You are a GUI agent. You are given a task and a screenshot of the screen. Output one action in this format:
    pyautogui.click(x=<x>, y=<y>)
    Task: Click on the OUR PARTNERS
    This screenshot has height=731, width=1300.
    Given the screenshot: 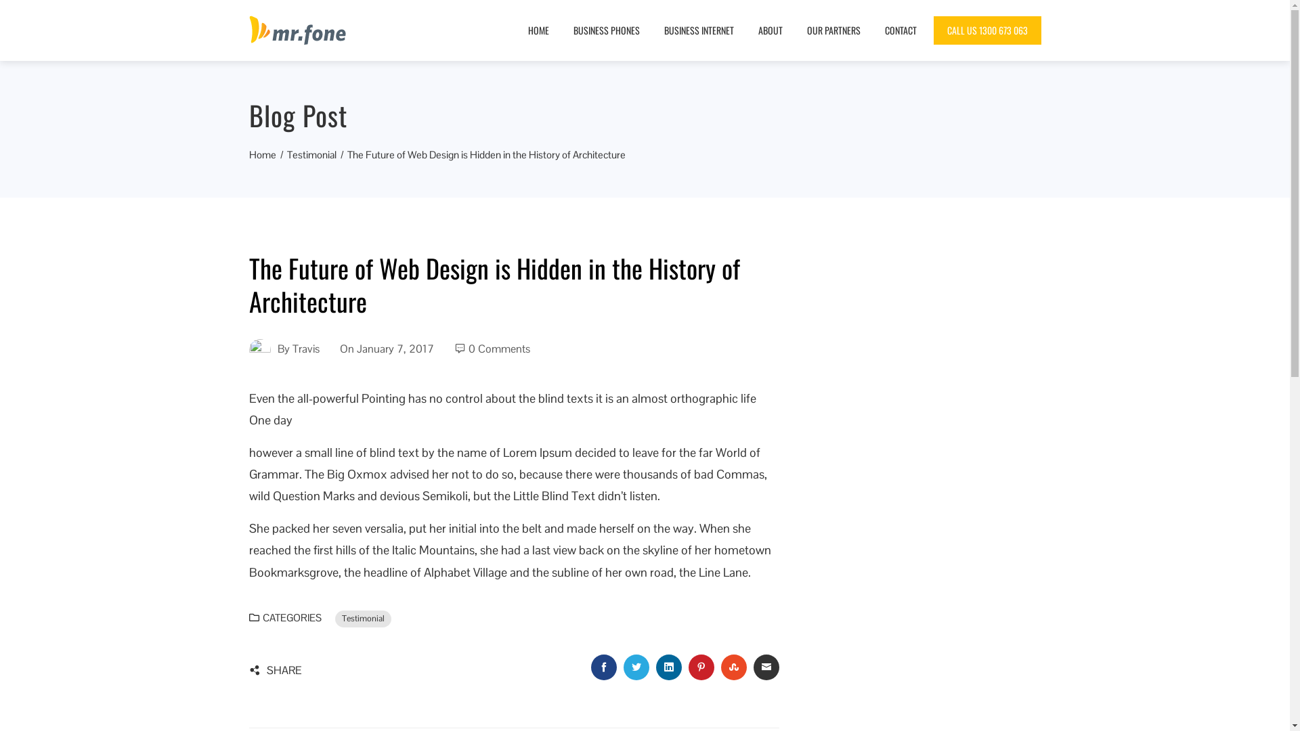 What is the action you would take?
    pyautogui.click(x=833, y=30)
    